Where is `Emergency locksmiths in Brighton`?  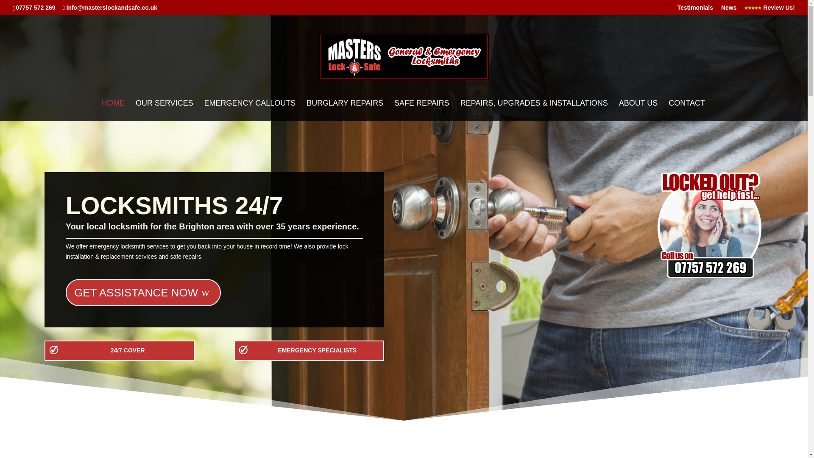 Emergency locksmiths in Brighton is located at coordinates (710, 225).